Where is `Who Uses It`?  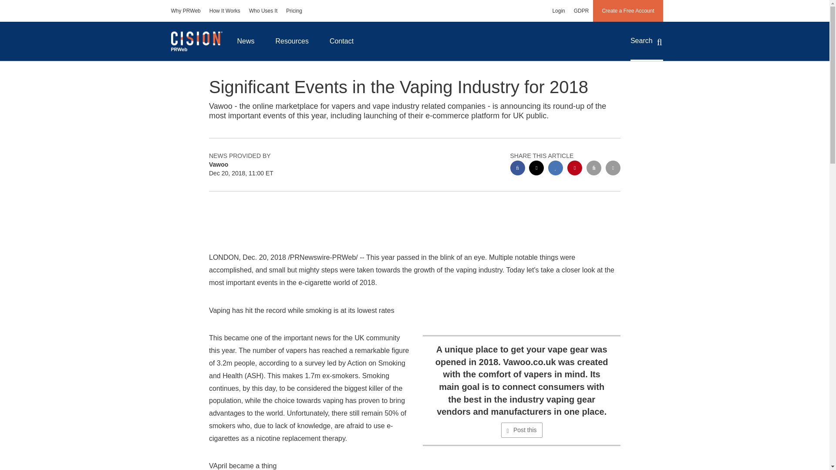 Who Uses It is located at coordinates (263, 10).